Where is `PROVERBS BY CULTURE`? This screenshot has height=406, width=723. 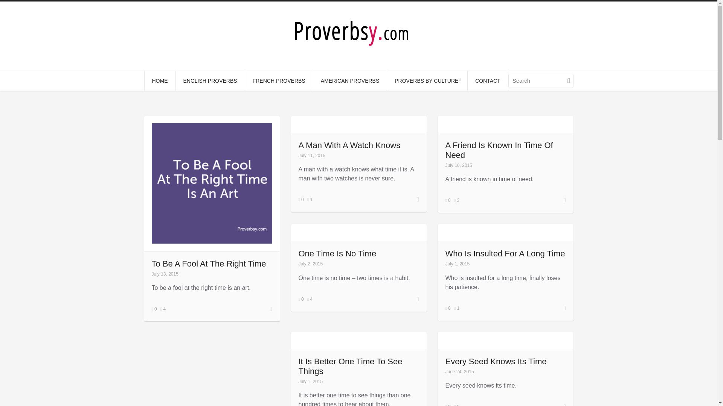
PROVERBS BY CULTURE is located at coordinates (427, 81).